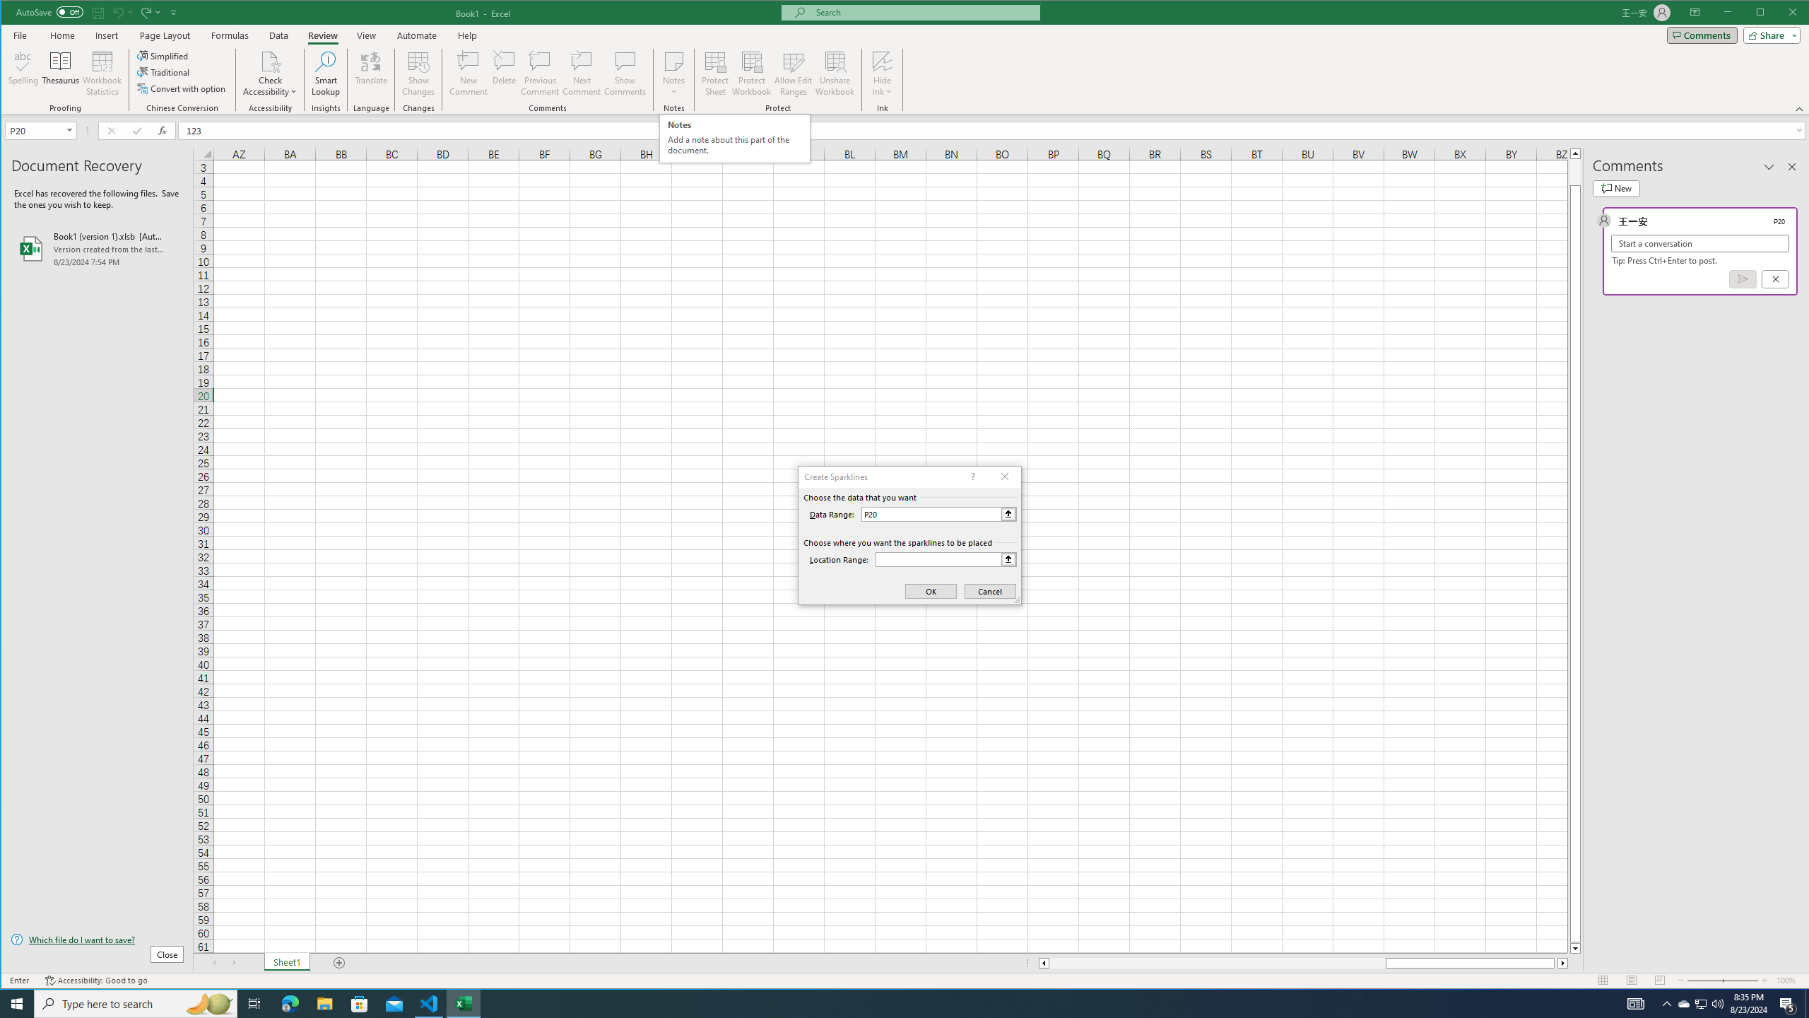  What do you see at coordinates (164, 72) in the screenshot?
I see `Traditional` at bounding box center [164, 72].